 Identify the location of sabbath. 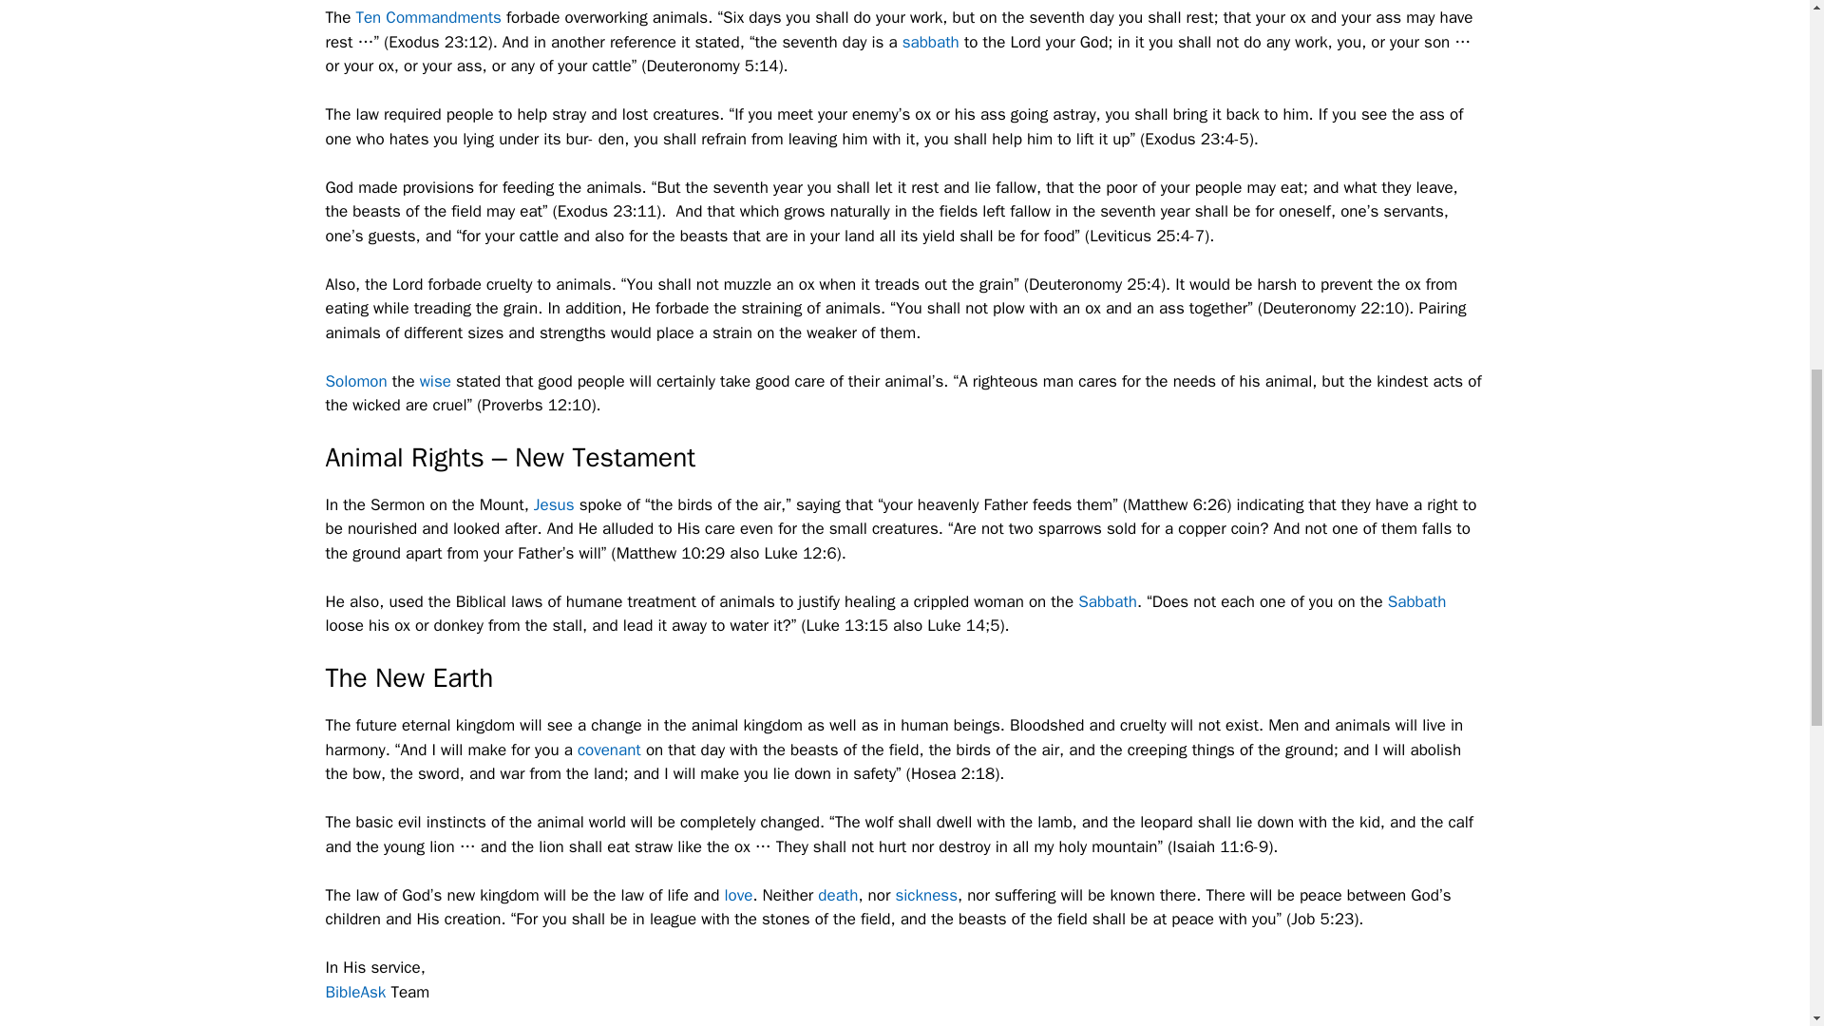
(931, 42).